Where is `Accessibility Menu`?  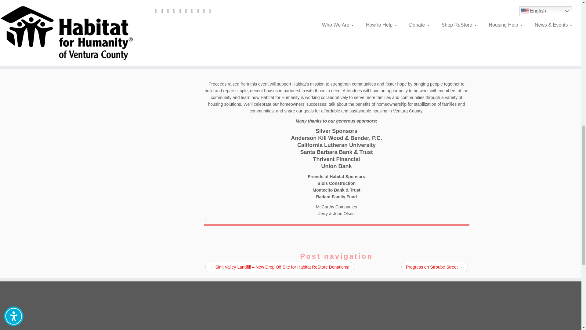
Accessibility Menu is located at coordinates (13, 29).